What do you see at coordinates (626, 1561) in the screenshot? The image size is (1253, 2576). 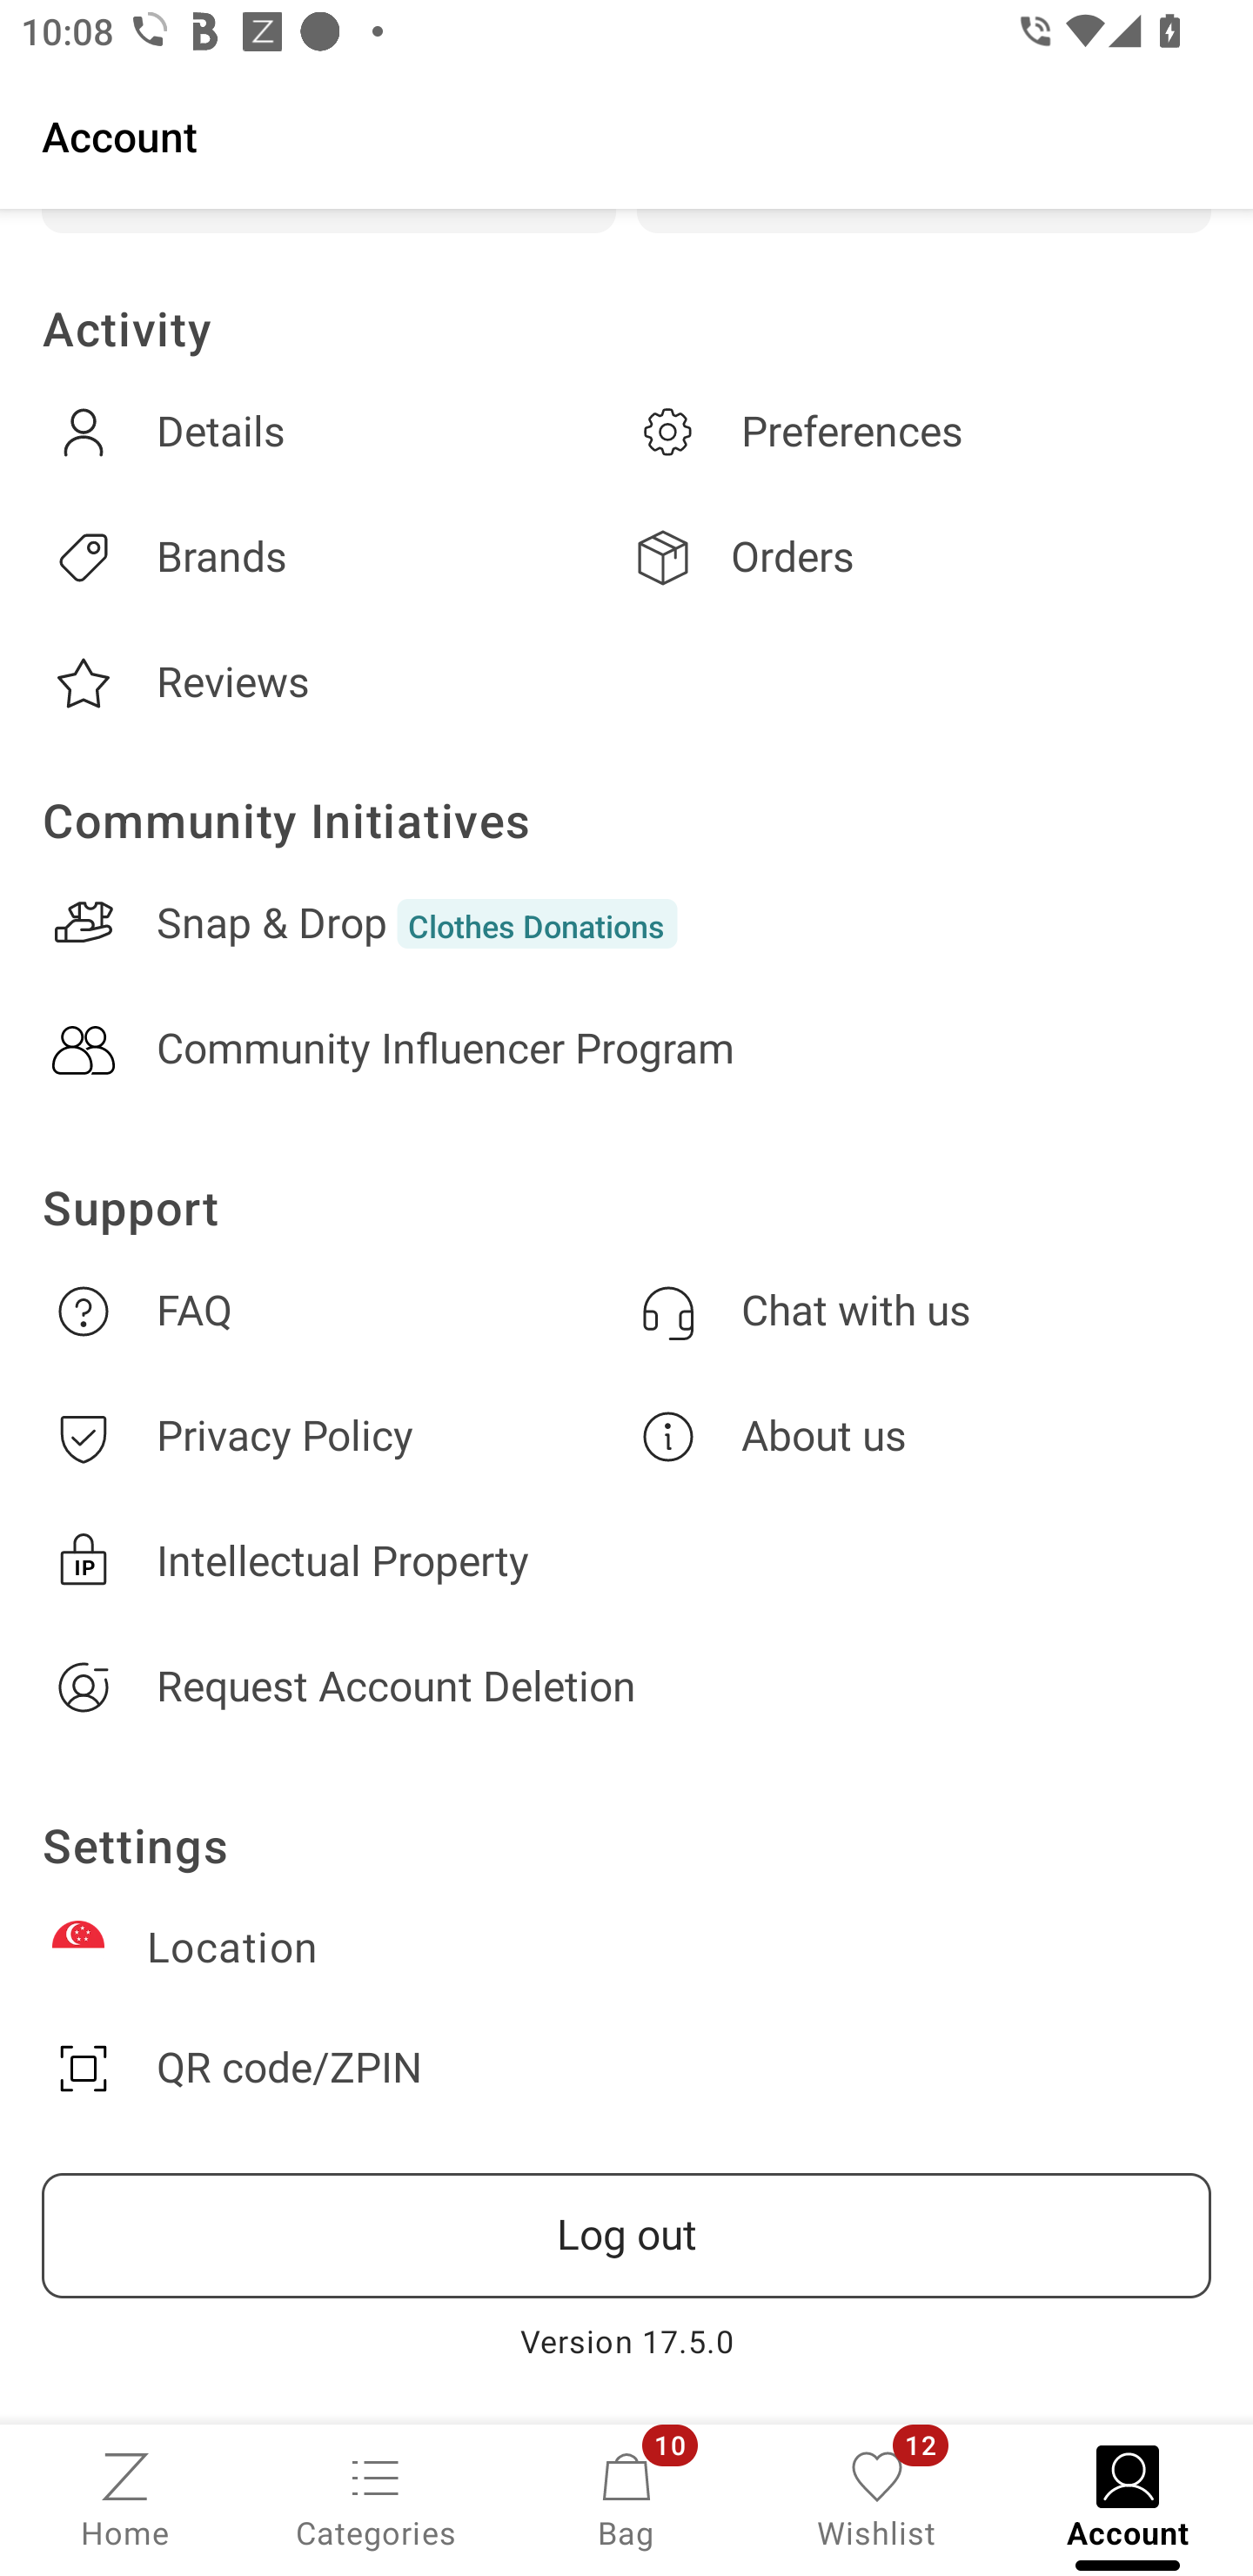 I see `Intellectual Property` at bounding box center [626, 1561].